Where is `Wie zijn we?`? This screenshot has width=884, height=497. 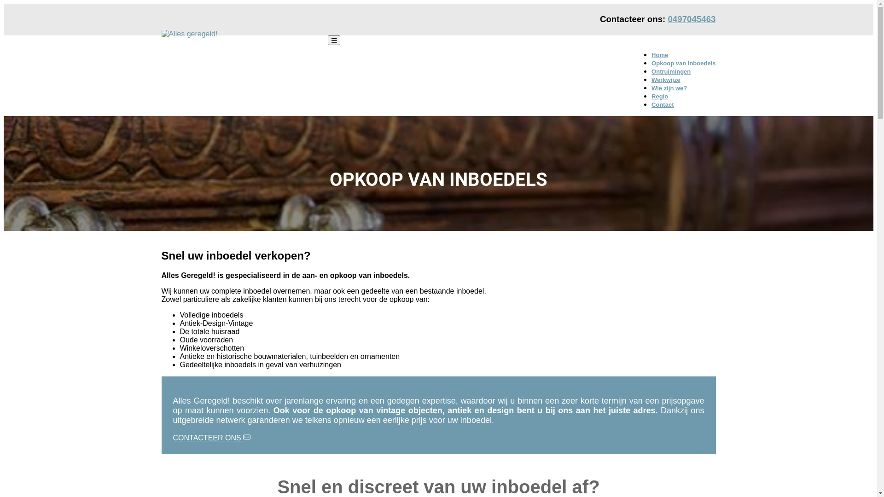 Wie zijn we? is located at coordinates (669, 88).